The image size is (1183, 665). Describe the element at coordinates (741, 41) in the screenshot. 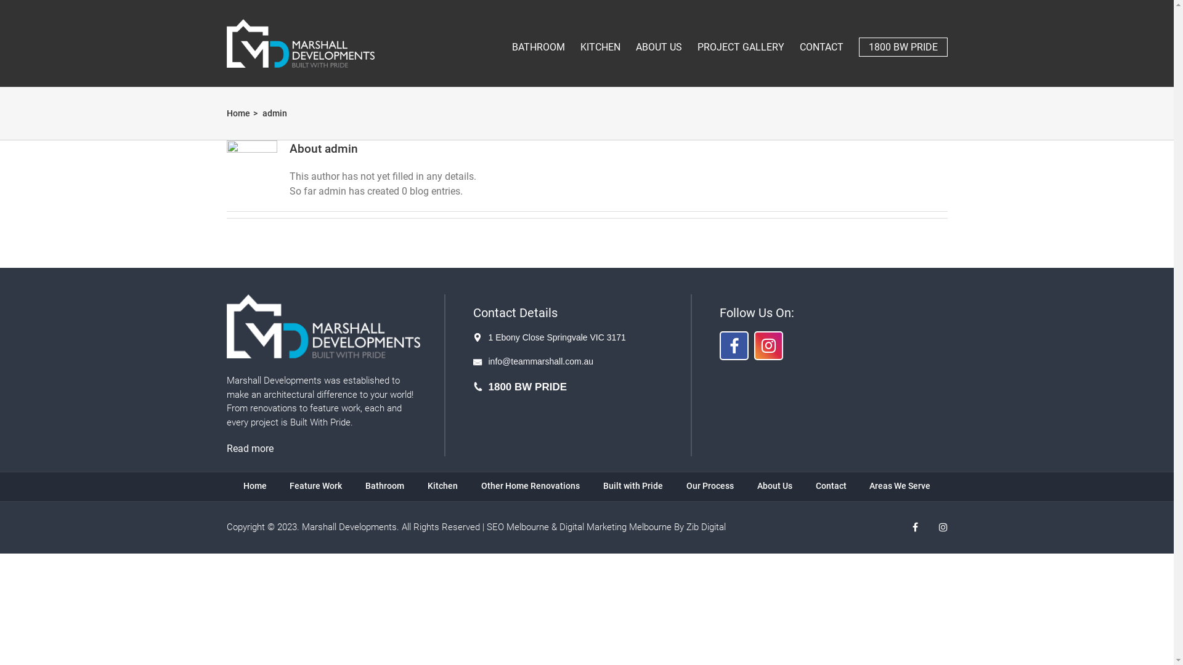

I see `PROJECT GALLERY` at that location.